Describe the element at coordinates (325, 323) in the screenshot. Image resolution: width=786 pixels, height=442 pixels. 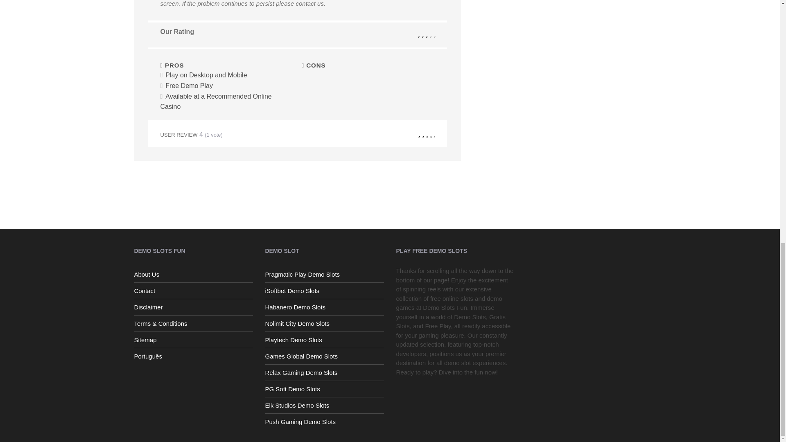
I see `Nolimit City Demo Slots` at that location.